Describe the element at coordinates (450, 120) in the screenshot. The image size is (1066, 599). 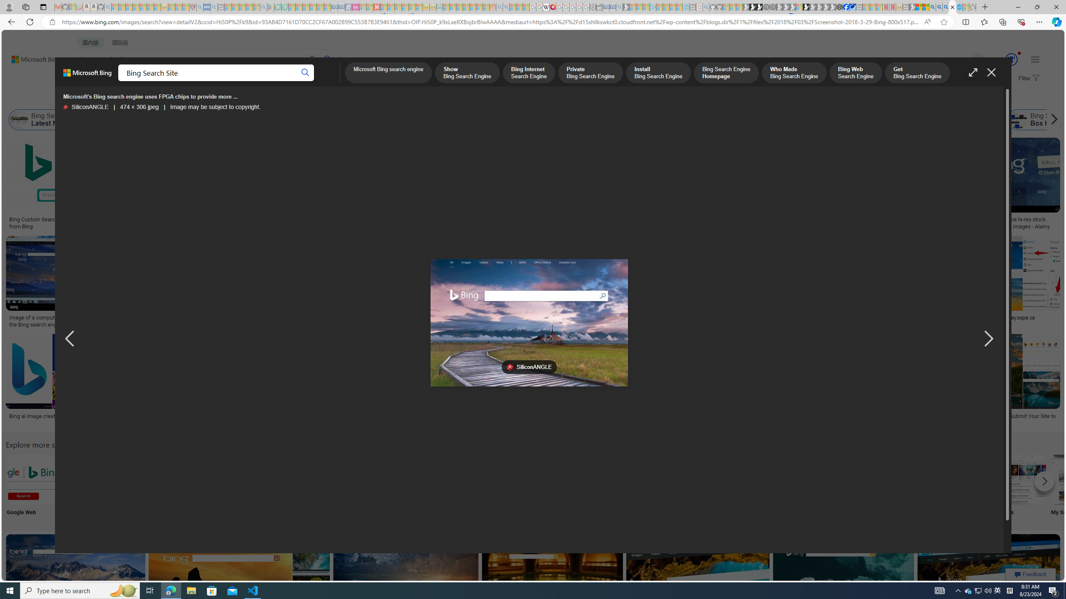
I see `Bing Search Terms` at that location.